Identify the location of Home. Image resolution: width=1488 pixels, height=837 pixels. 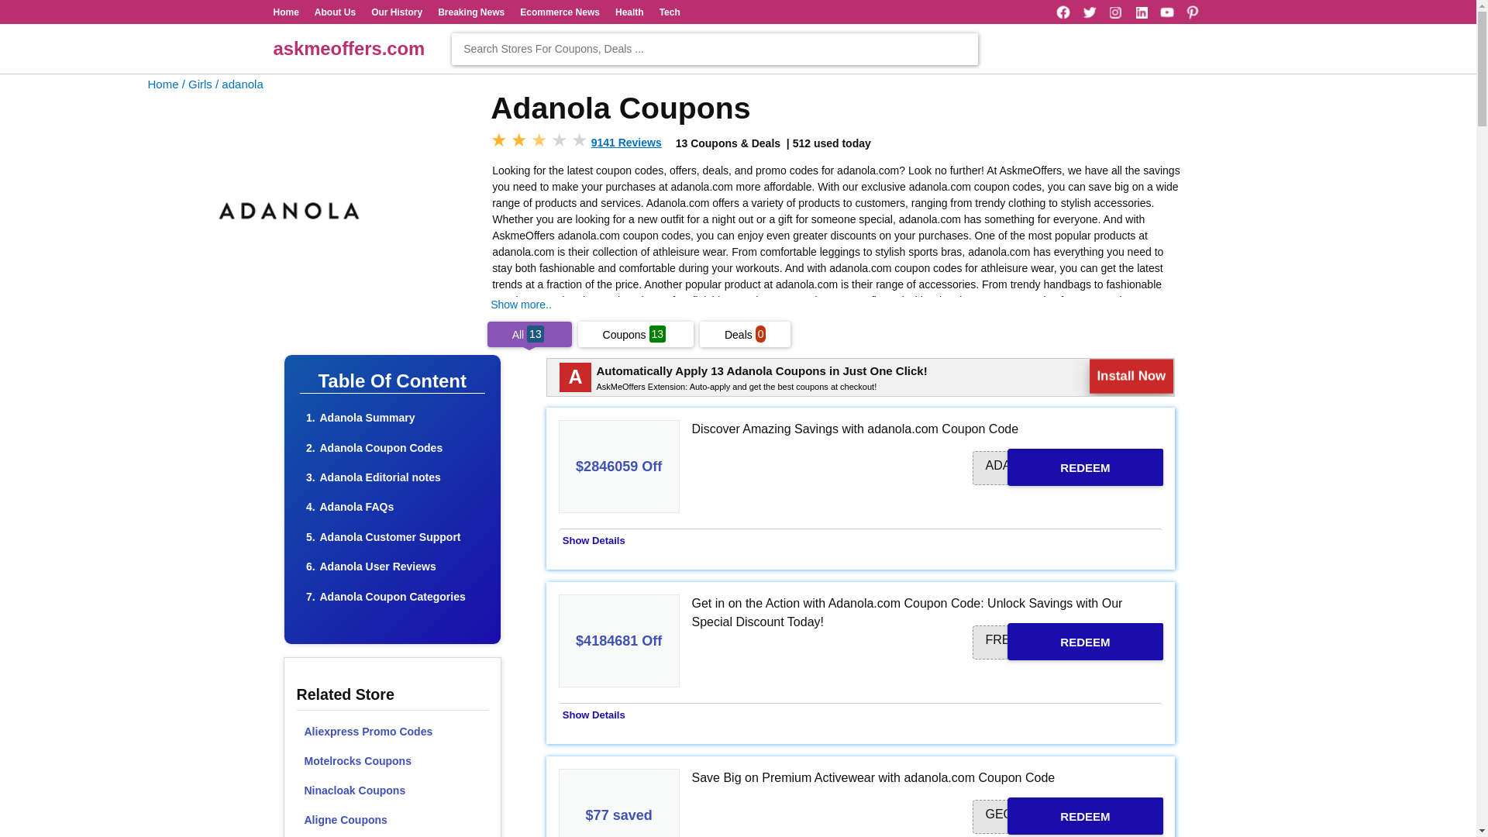
(285, 12).